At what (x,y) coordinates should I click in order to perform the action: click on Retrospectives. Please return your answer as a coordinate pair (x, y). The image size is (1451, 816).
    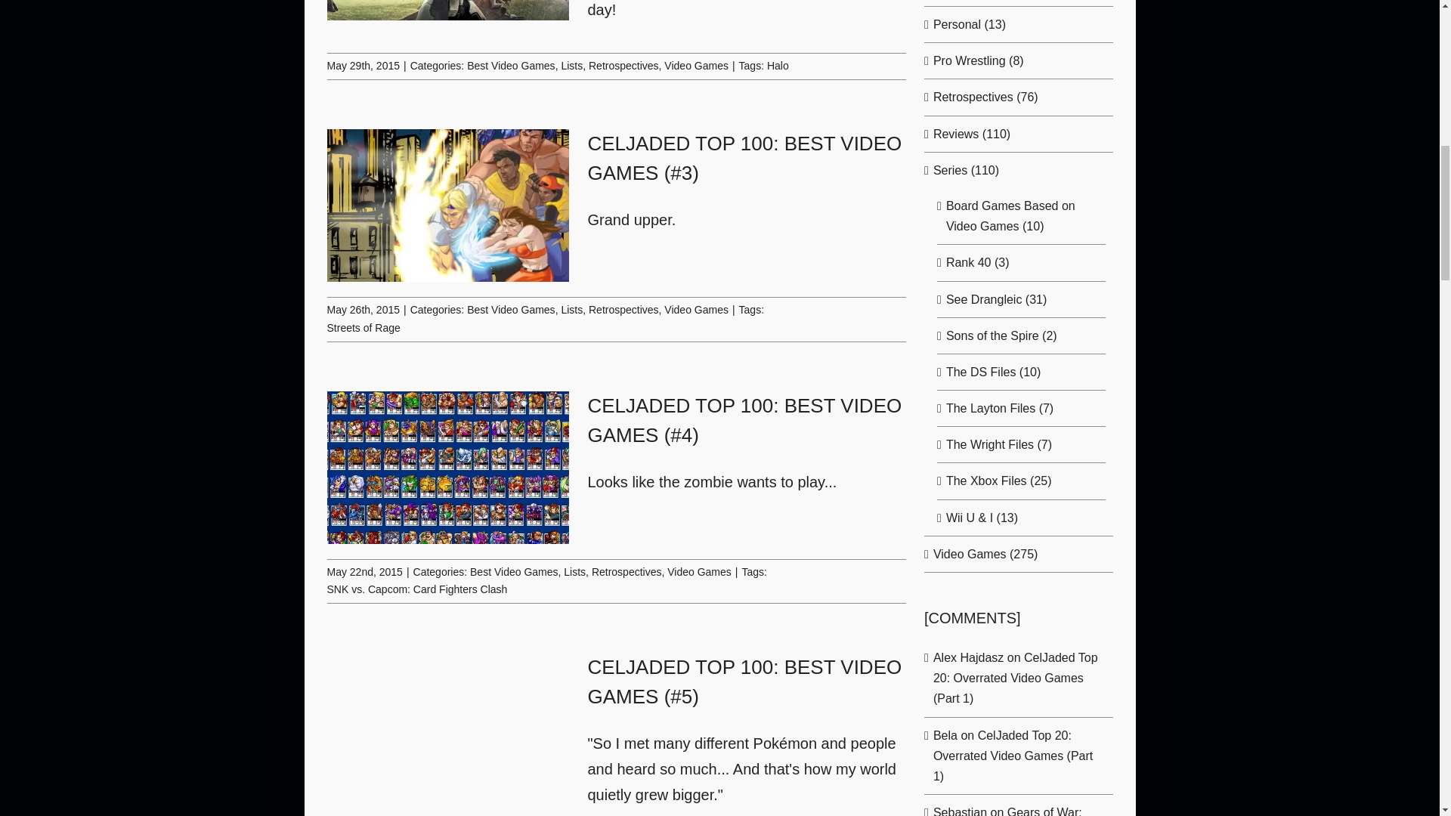
    Looking at the image, I should click on (623, 65).